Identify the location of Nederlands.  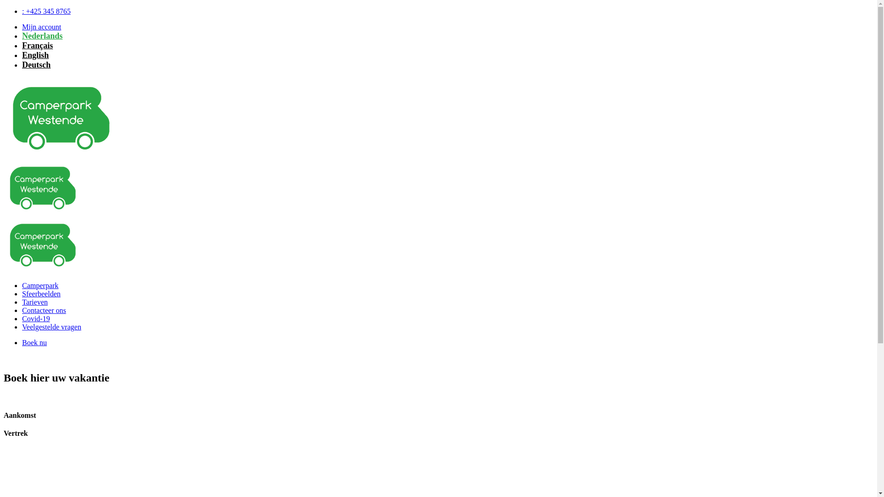
(42, 36).